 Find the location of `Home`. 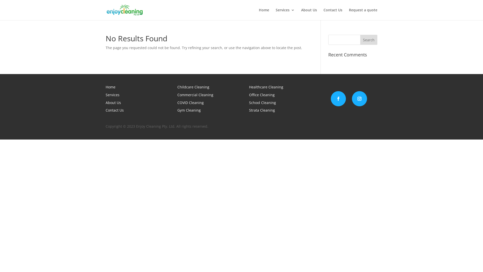

Home is located at coordinates (111, 87).